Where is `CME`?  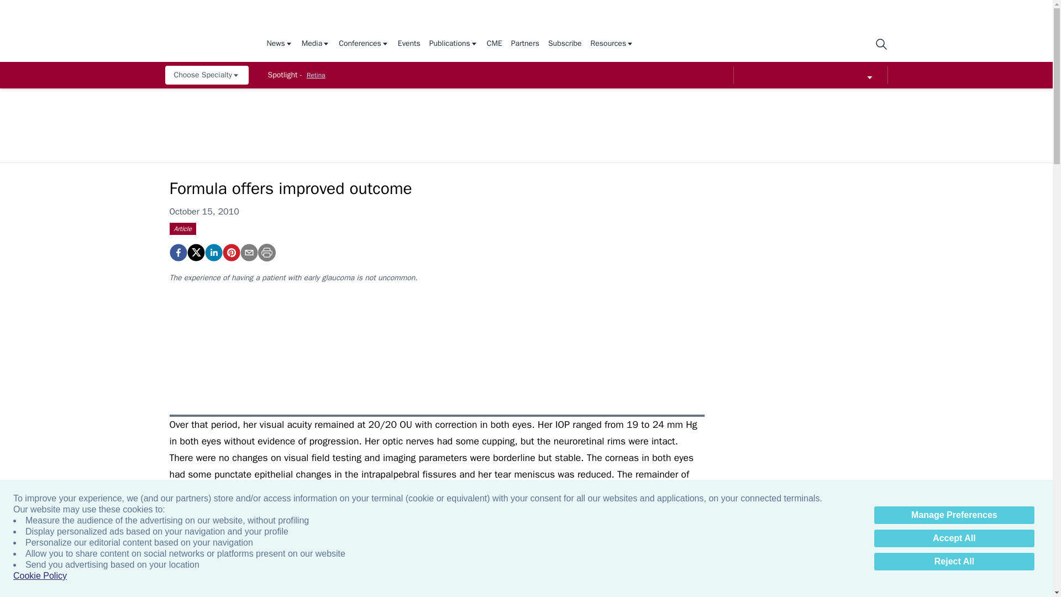
CME is located at coordinates (494, 44).